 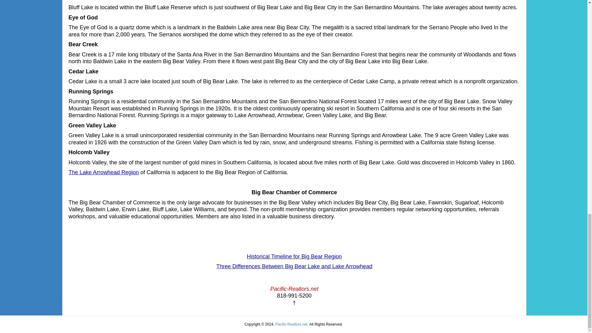 I want to click on Three Differences Between Big Bear Lake and Lake Arrowhead, so click(x=294, y=266).